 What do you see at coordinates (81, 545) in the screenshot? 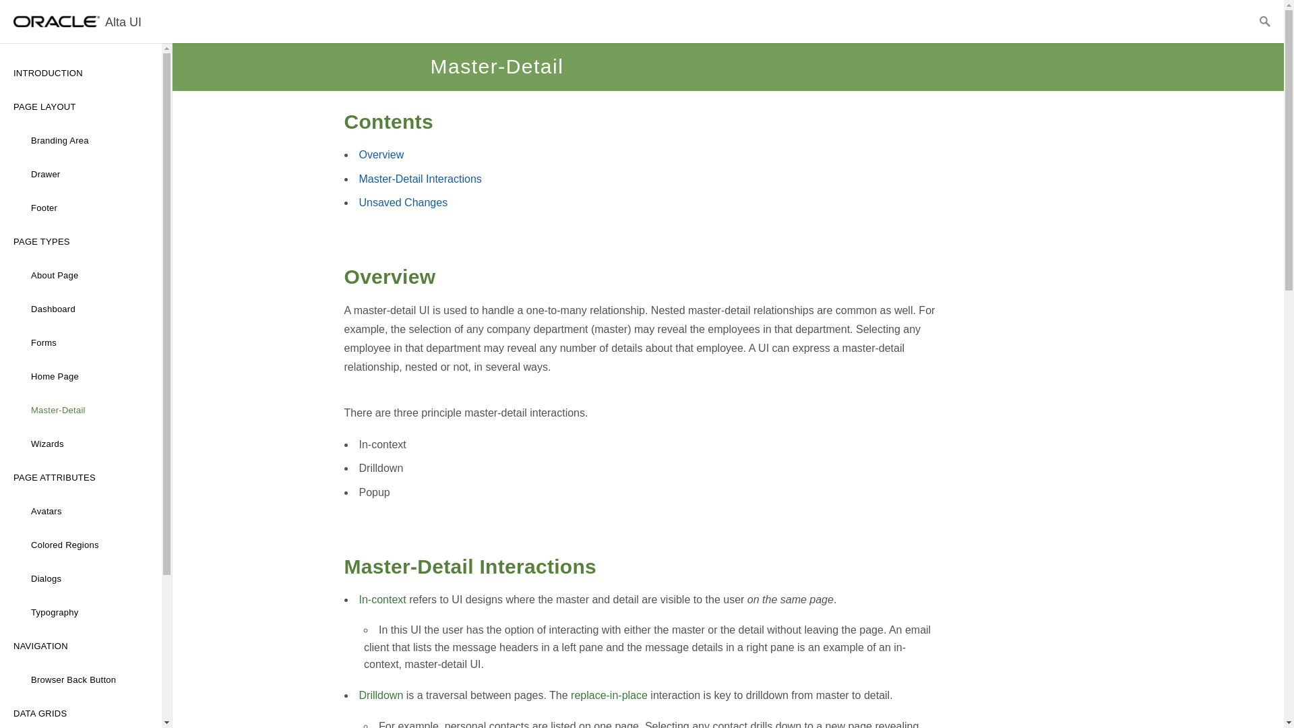
I see `Colored Regions` at bounding box center [81, 545].